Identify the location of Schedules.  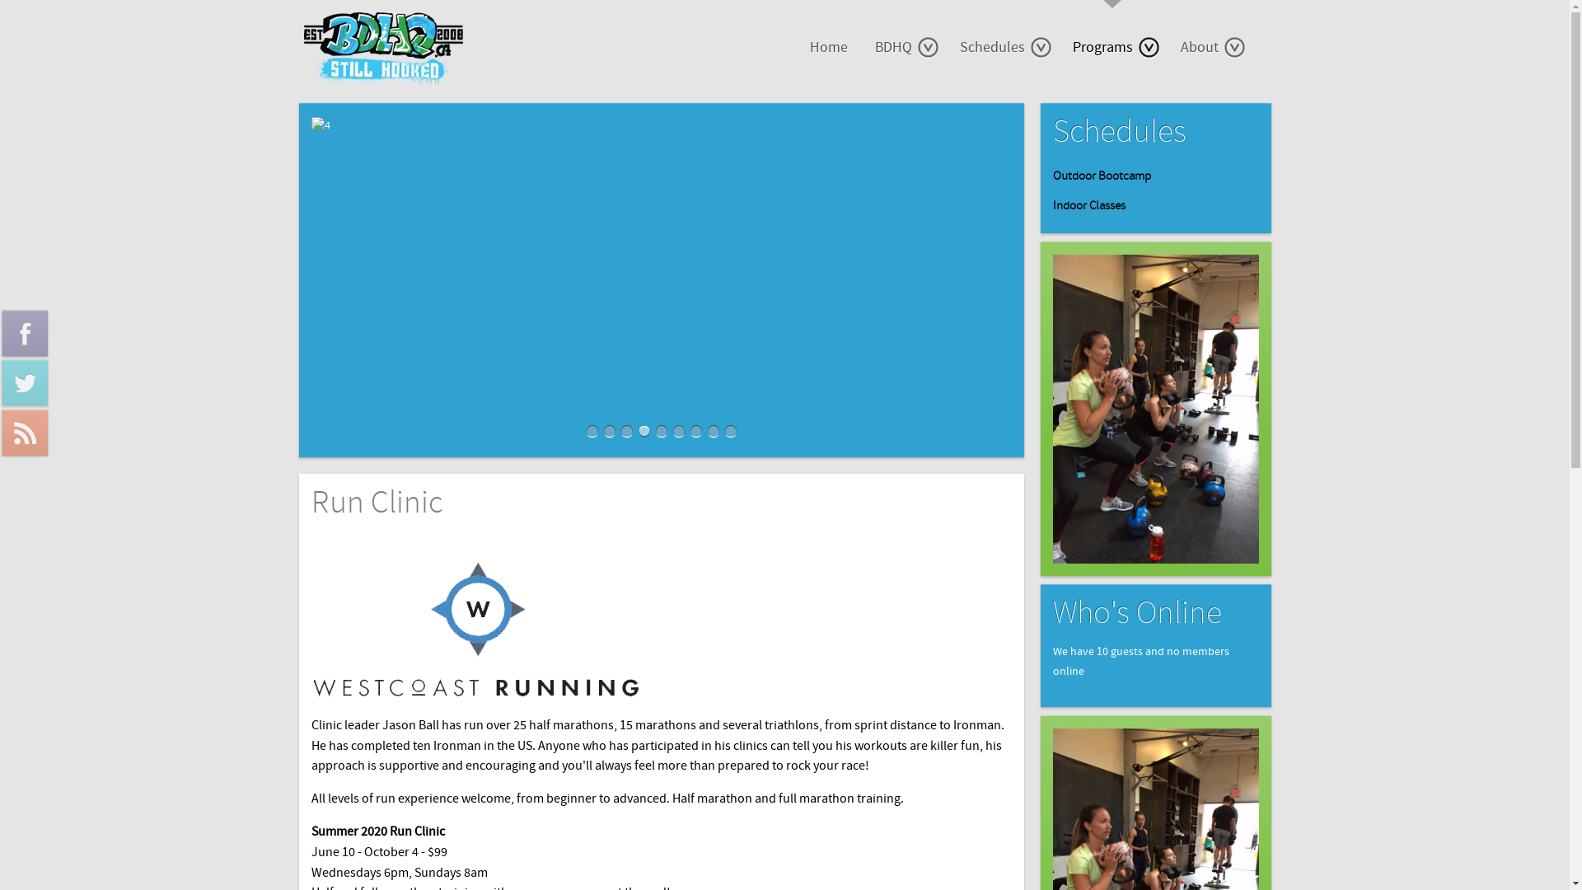
(1002, 48).